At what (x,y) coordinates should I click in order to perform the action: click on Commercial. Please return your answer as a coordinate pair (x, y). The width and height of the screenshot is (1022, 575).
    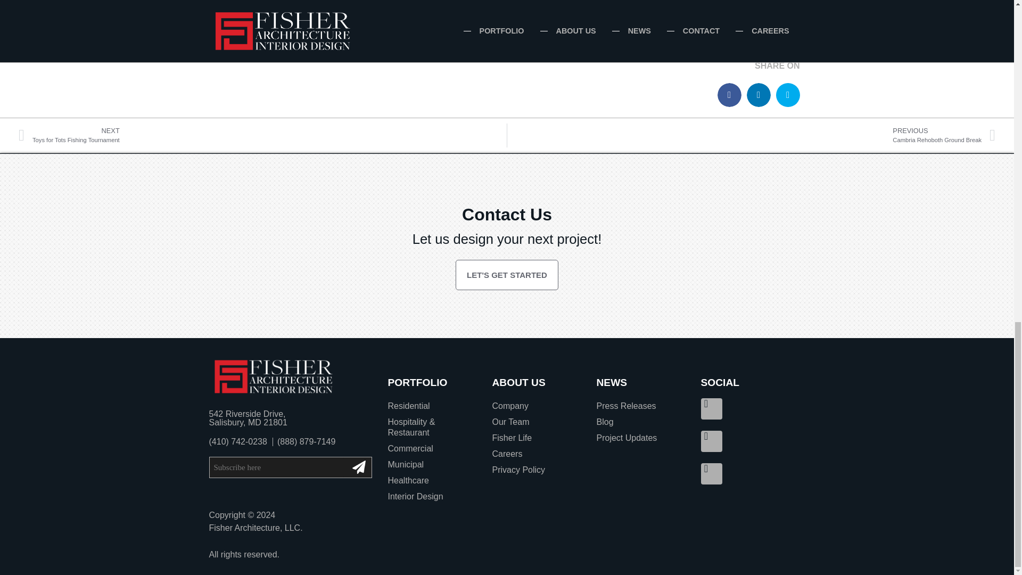
    Looking at the image, I should click on (259, 135).